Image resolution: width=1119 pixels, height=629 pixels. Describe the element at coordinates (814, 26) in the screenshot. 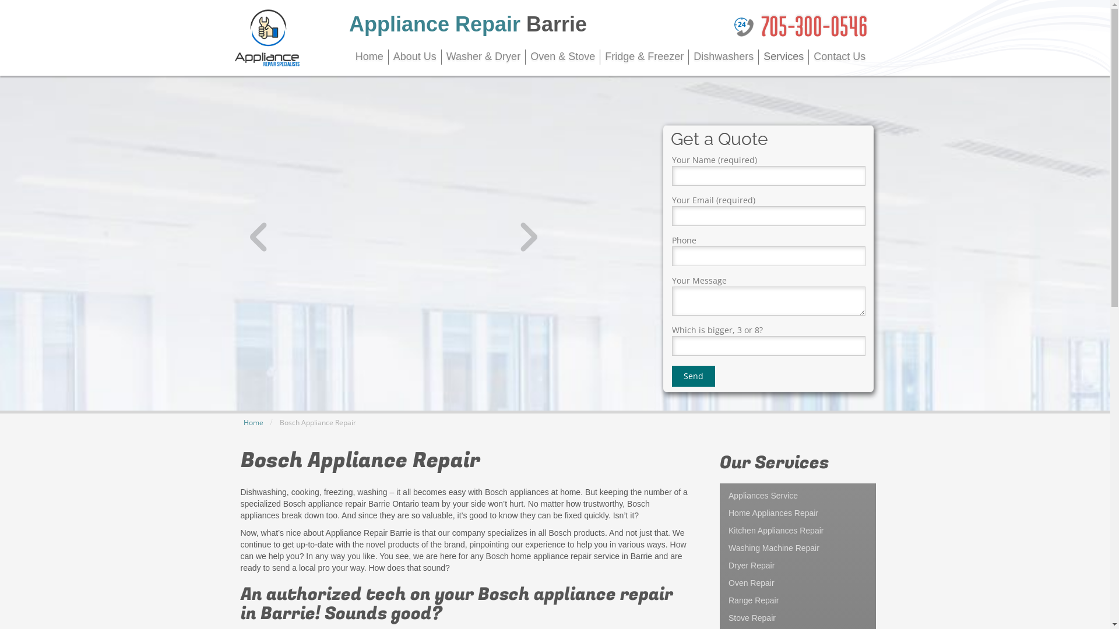

I see `705-300-0546` at that location.